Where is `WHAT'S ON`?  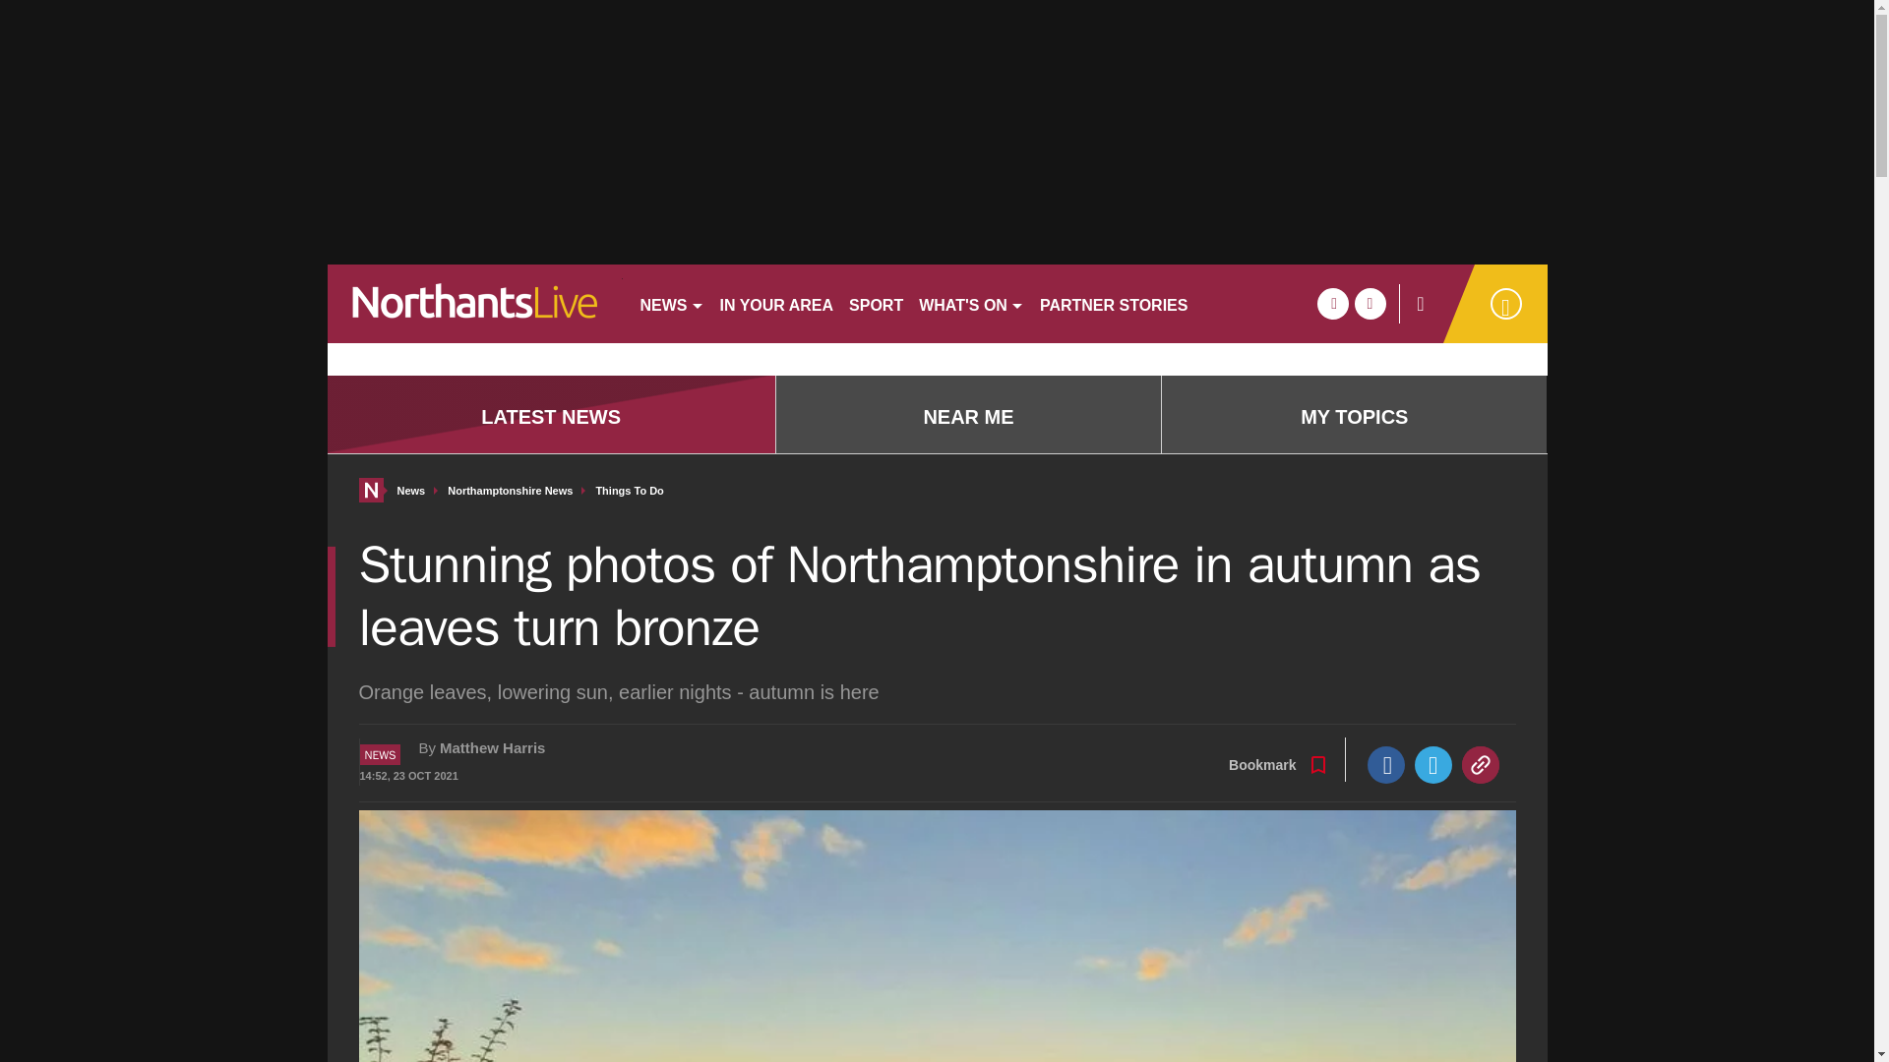
WHAT'S ON is located at coordinates (970, 303).